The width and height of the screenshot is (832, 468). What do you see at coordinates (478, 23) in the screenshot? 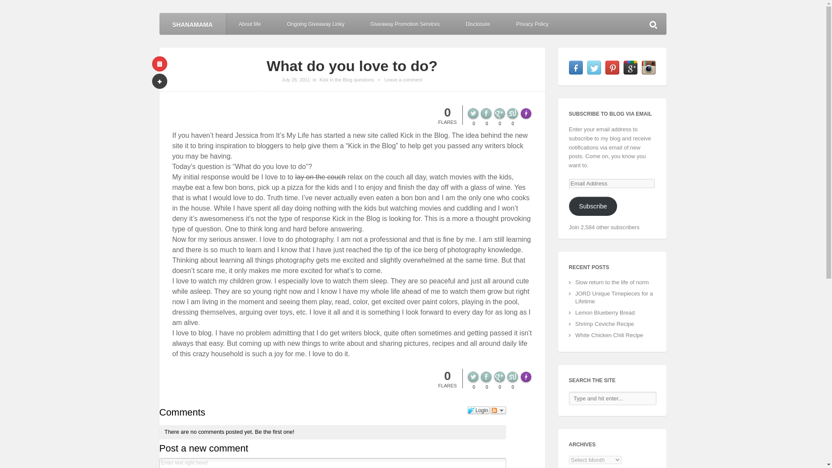
I see `Disclosure` at bounding box center [478, 23].